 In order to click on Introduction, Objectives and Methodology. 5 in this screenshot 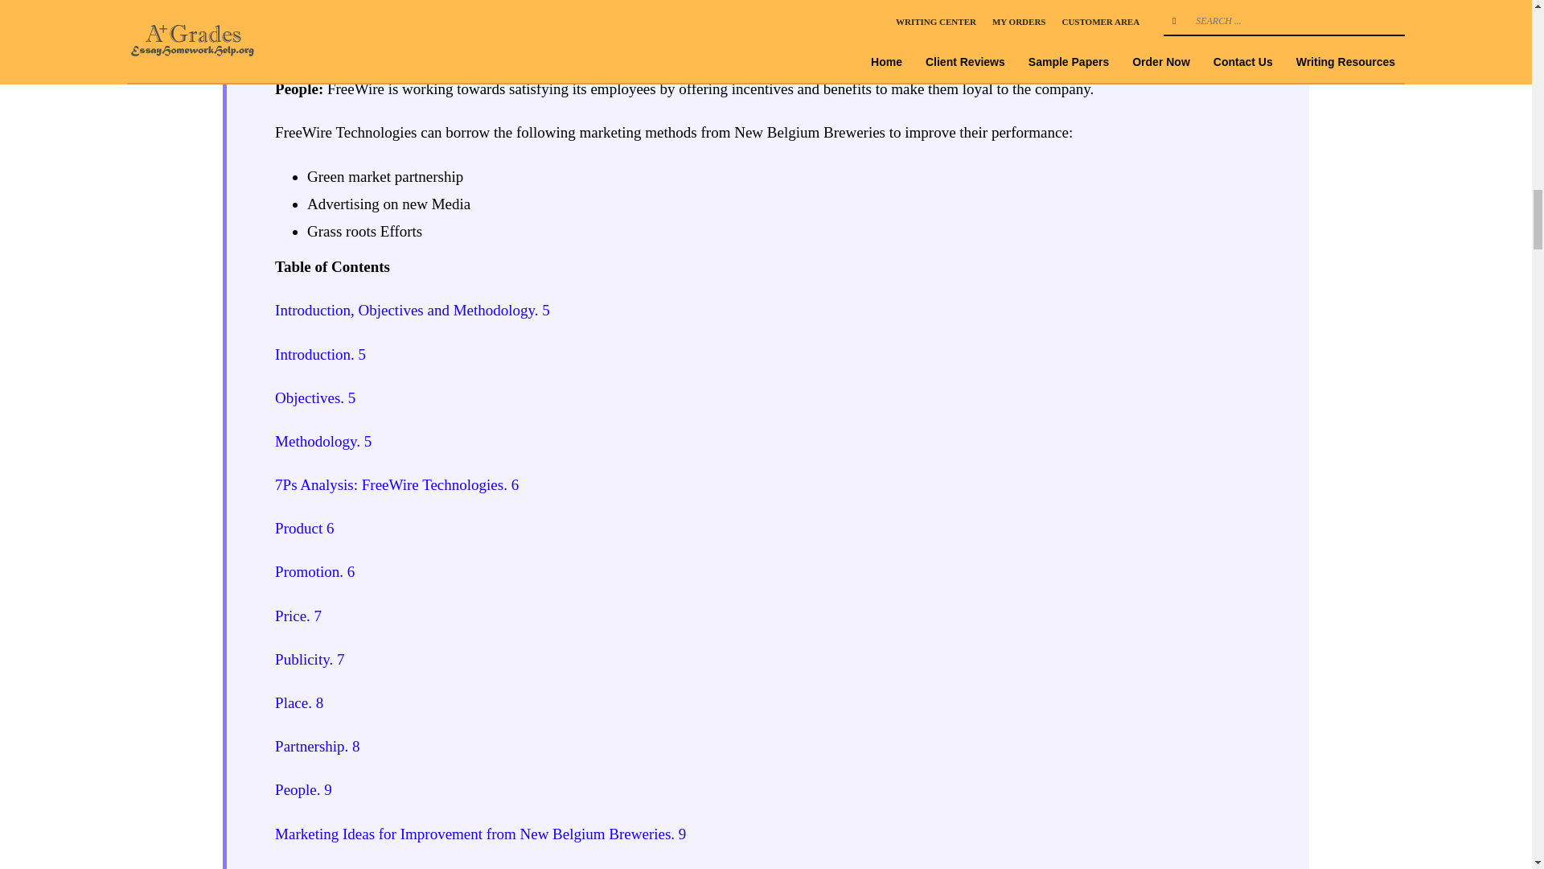, I will do `click(412, 310)`.